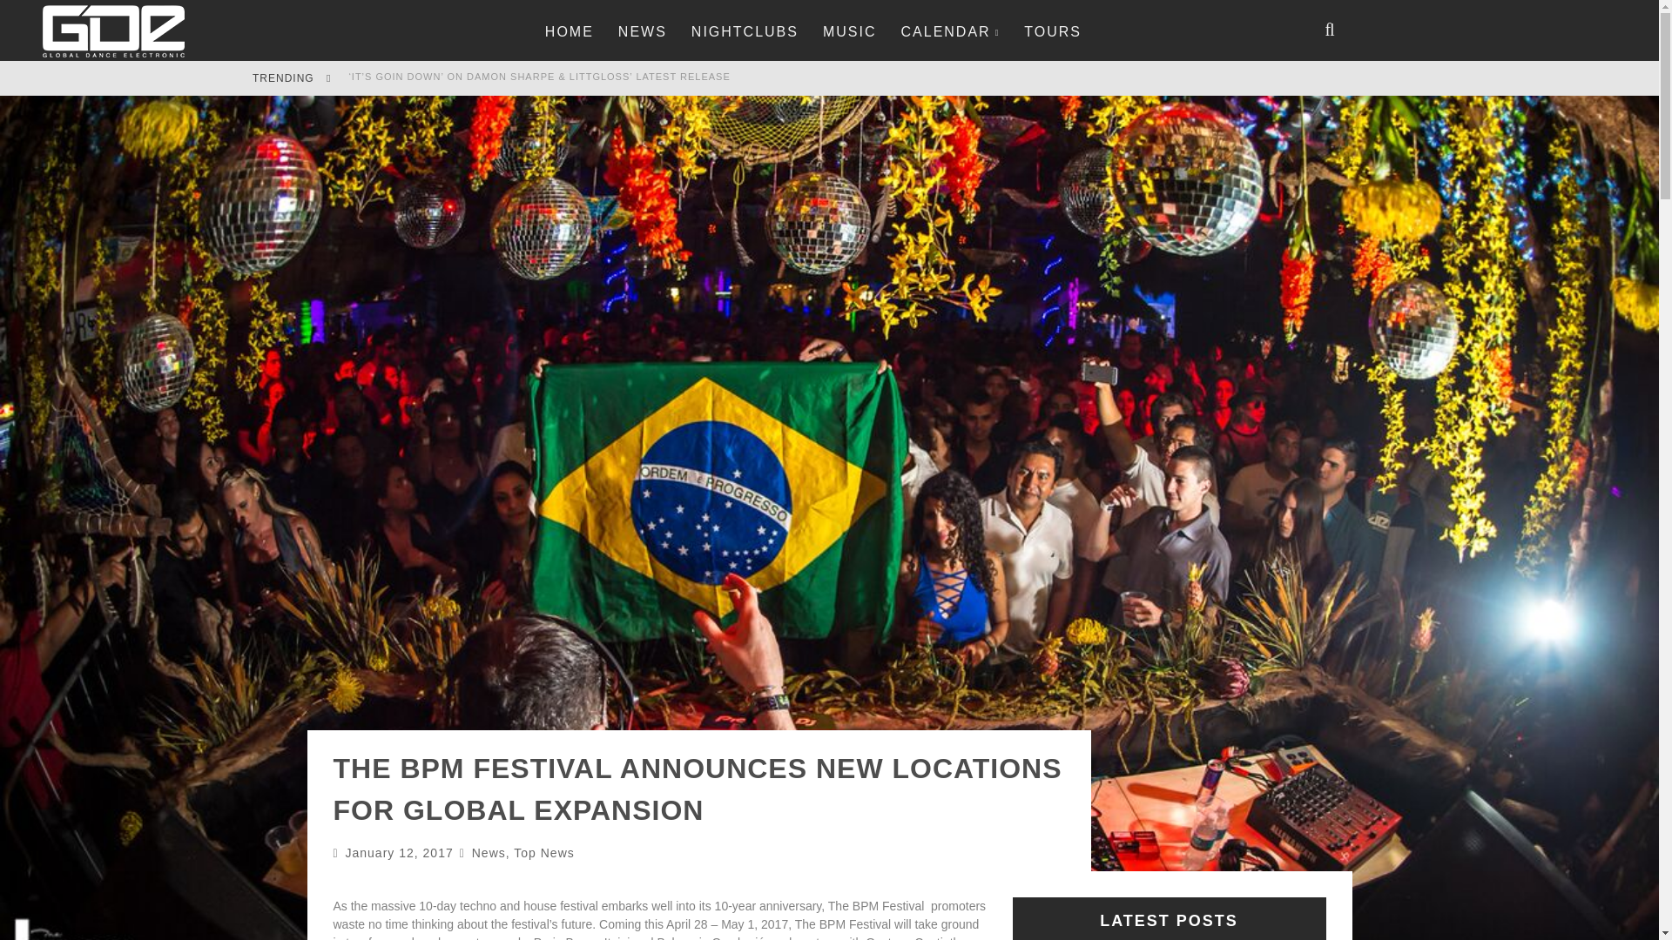 The width and height of the screenshot is (1672, 940). I want to click on View all posts in Top News, so click(543, 853).